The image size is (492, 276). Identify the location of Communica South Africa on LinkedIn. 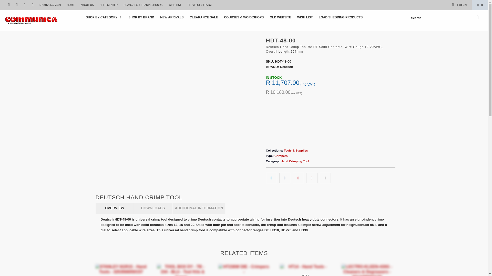
(32, 5).